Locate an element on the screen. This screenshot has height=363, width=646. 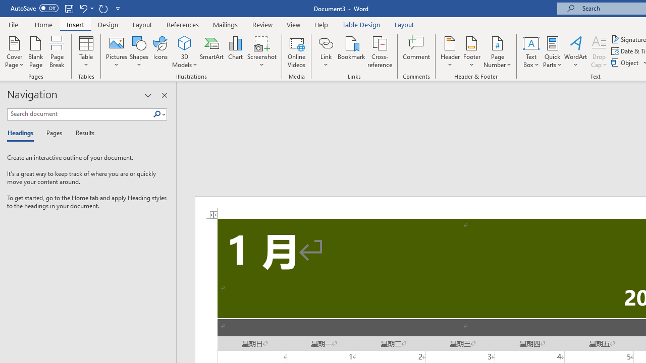
Repeat Doc Close is located at coordinates (103, 8).